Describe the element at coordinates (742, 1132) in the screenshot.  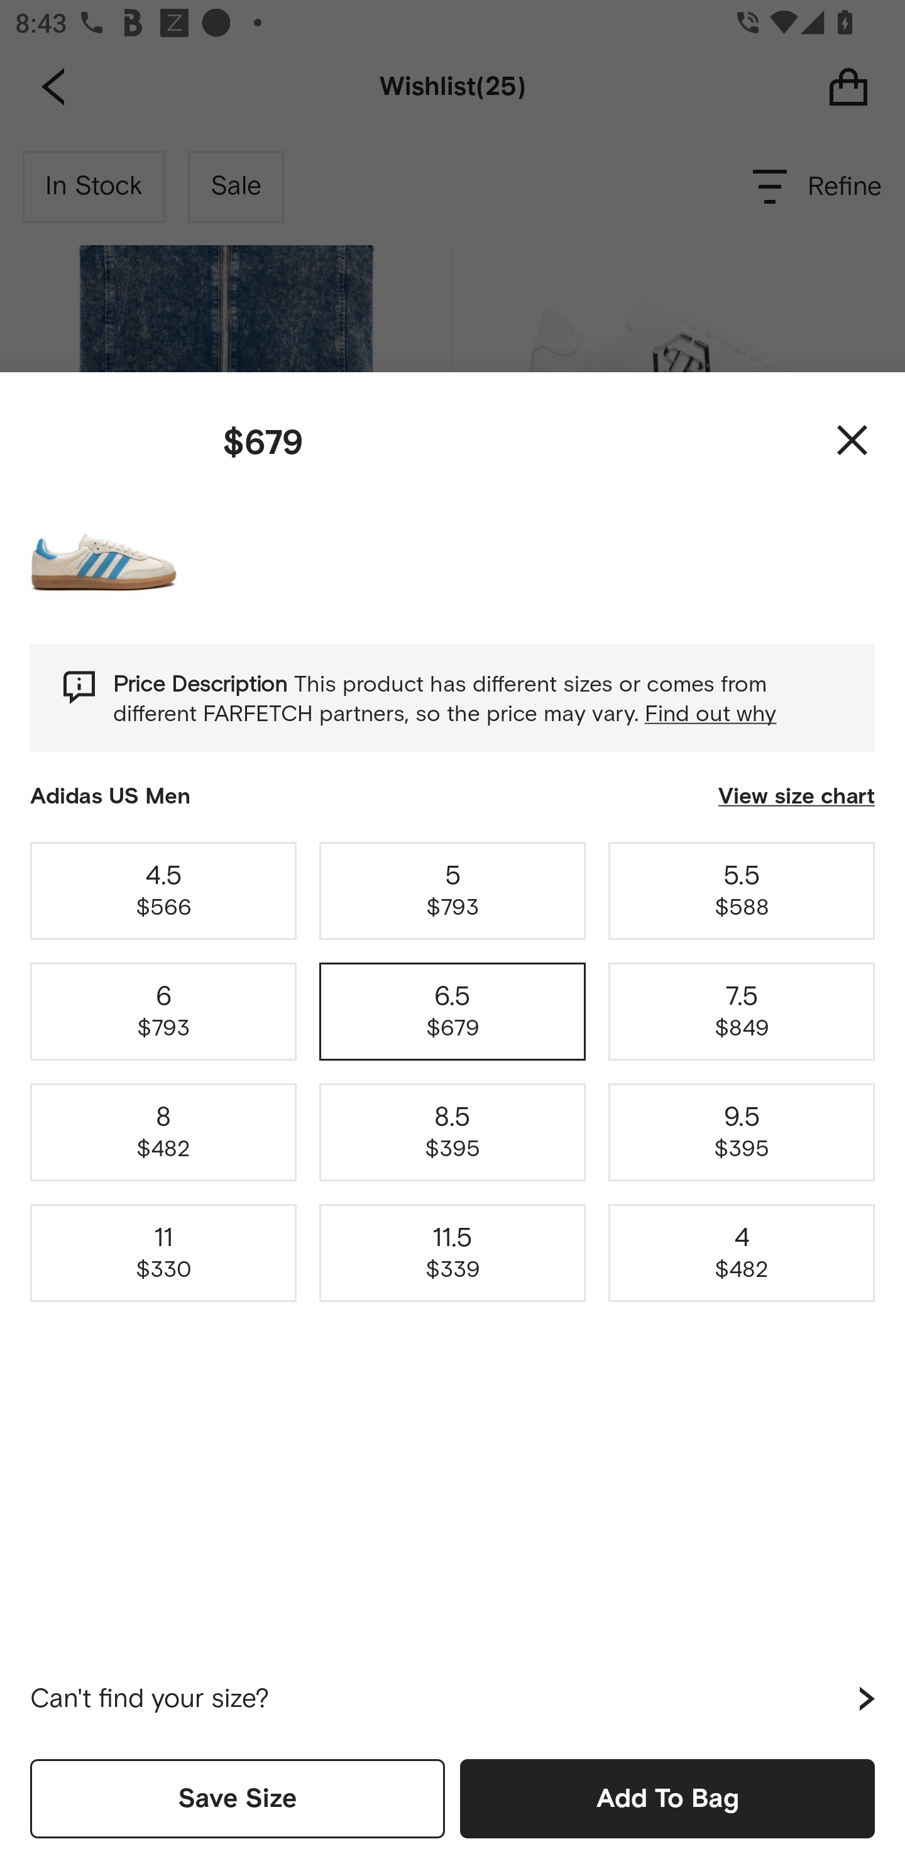
I see `9.5 $395` at that location.